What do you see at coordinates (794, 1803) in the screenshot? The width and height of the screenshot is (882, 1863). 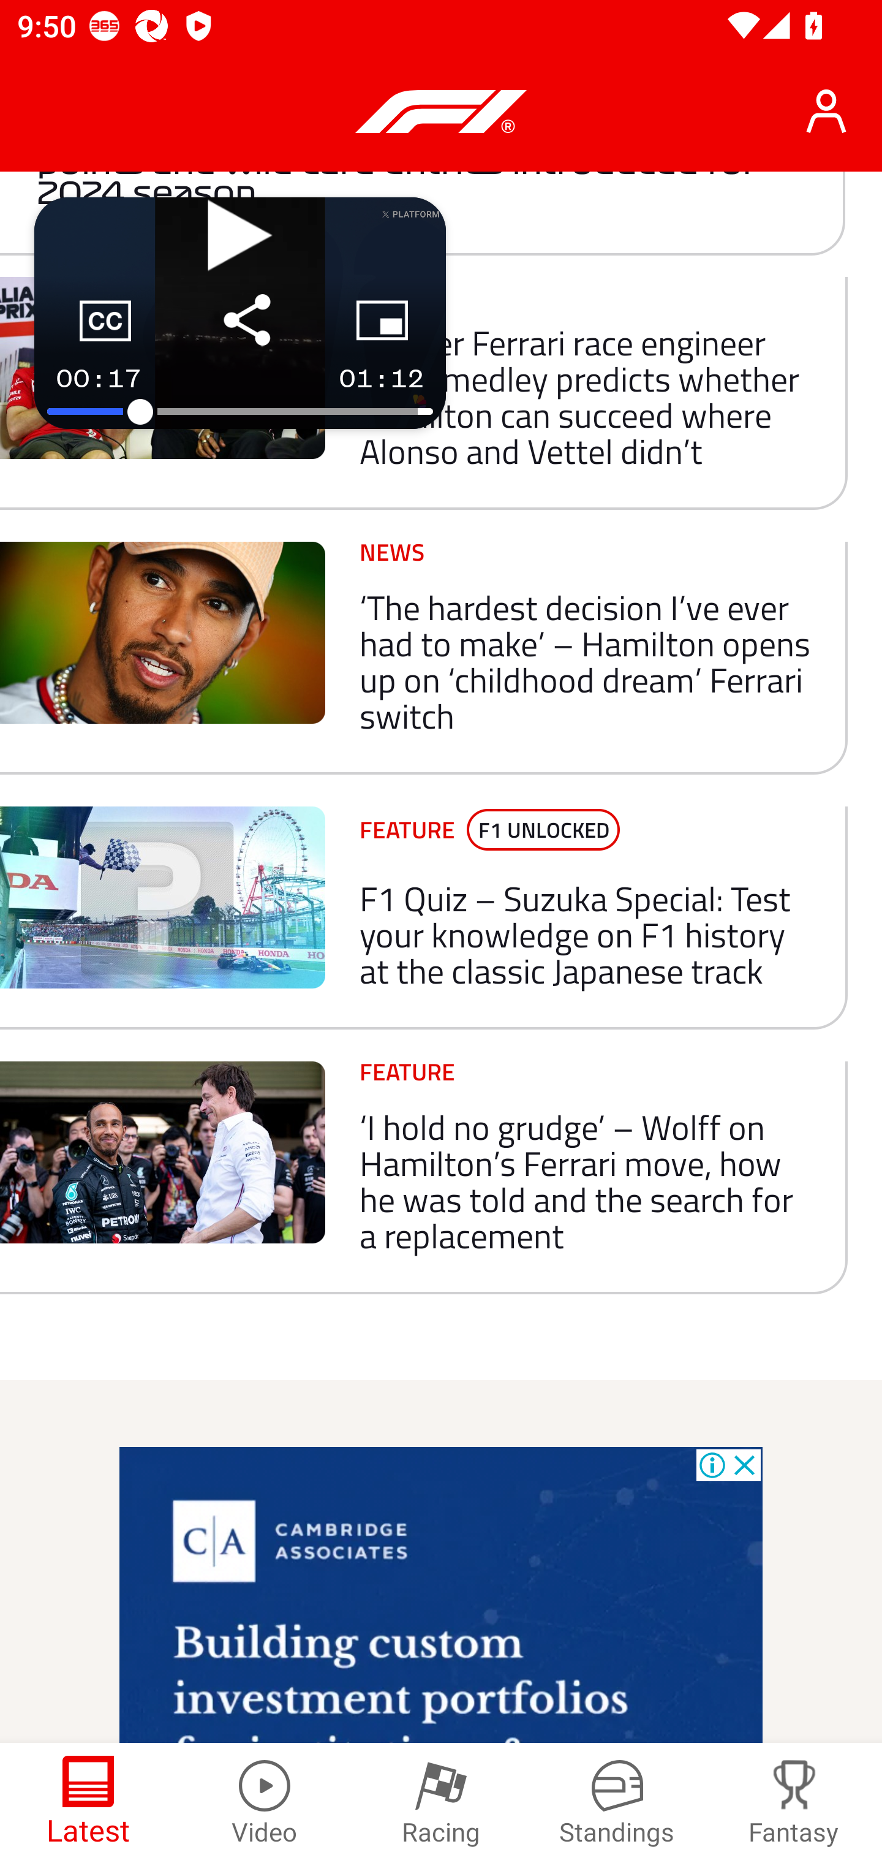 I see `Fantasy` at bounding box center [794, 1803].